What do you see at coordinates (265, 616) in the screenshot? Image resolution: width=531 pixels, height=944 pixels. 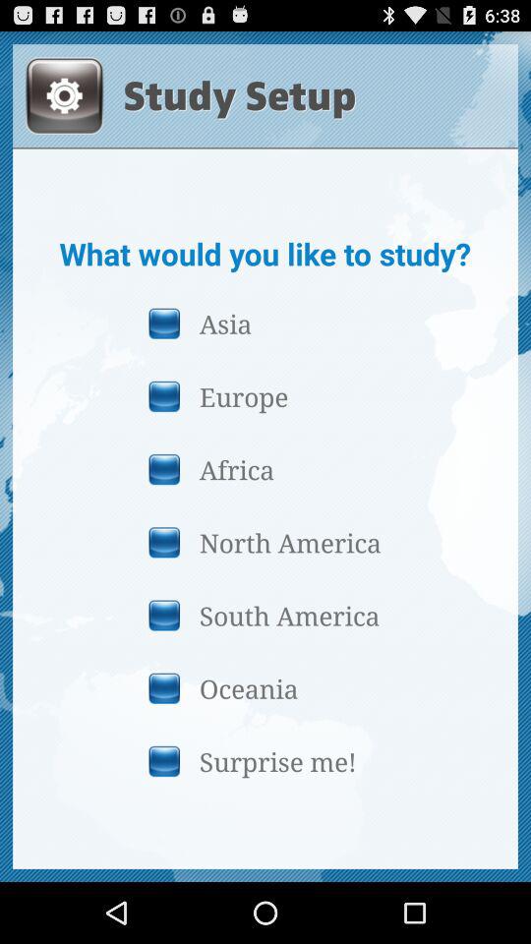 I see `select icon above oceania item` at bounding box center [265, 616].